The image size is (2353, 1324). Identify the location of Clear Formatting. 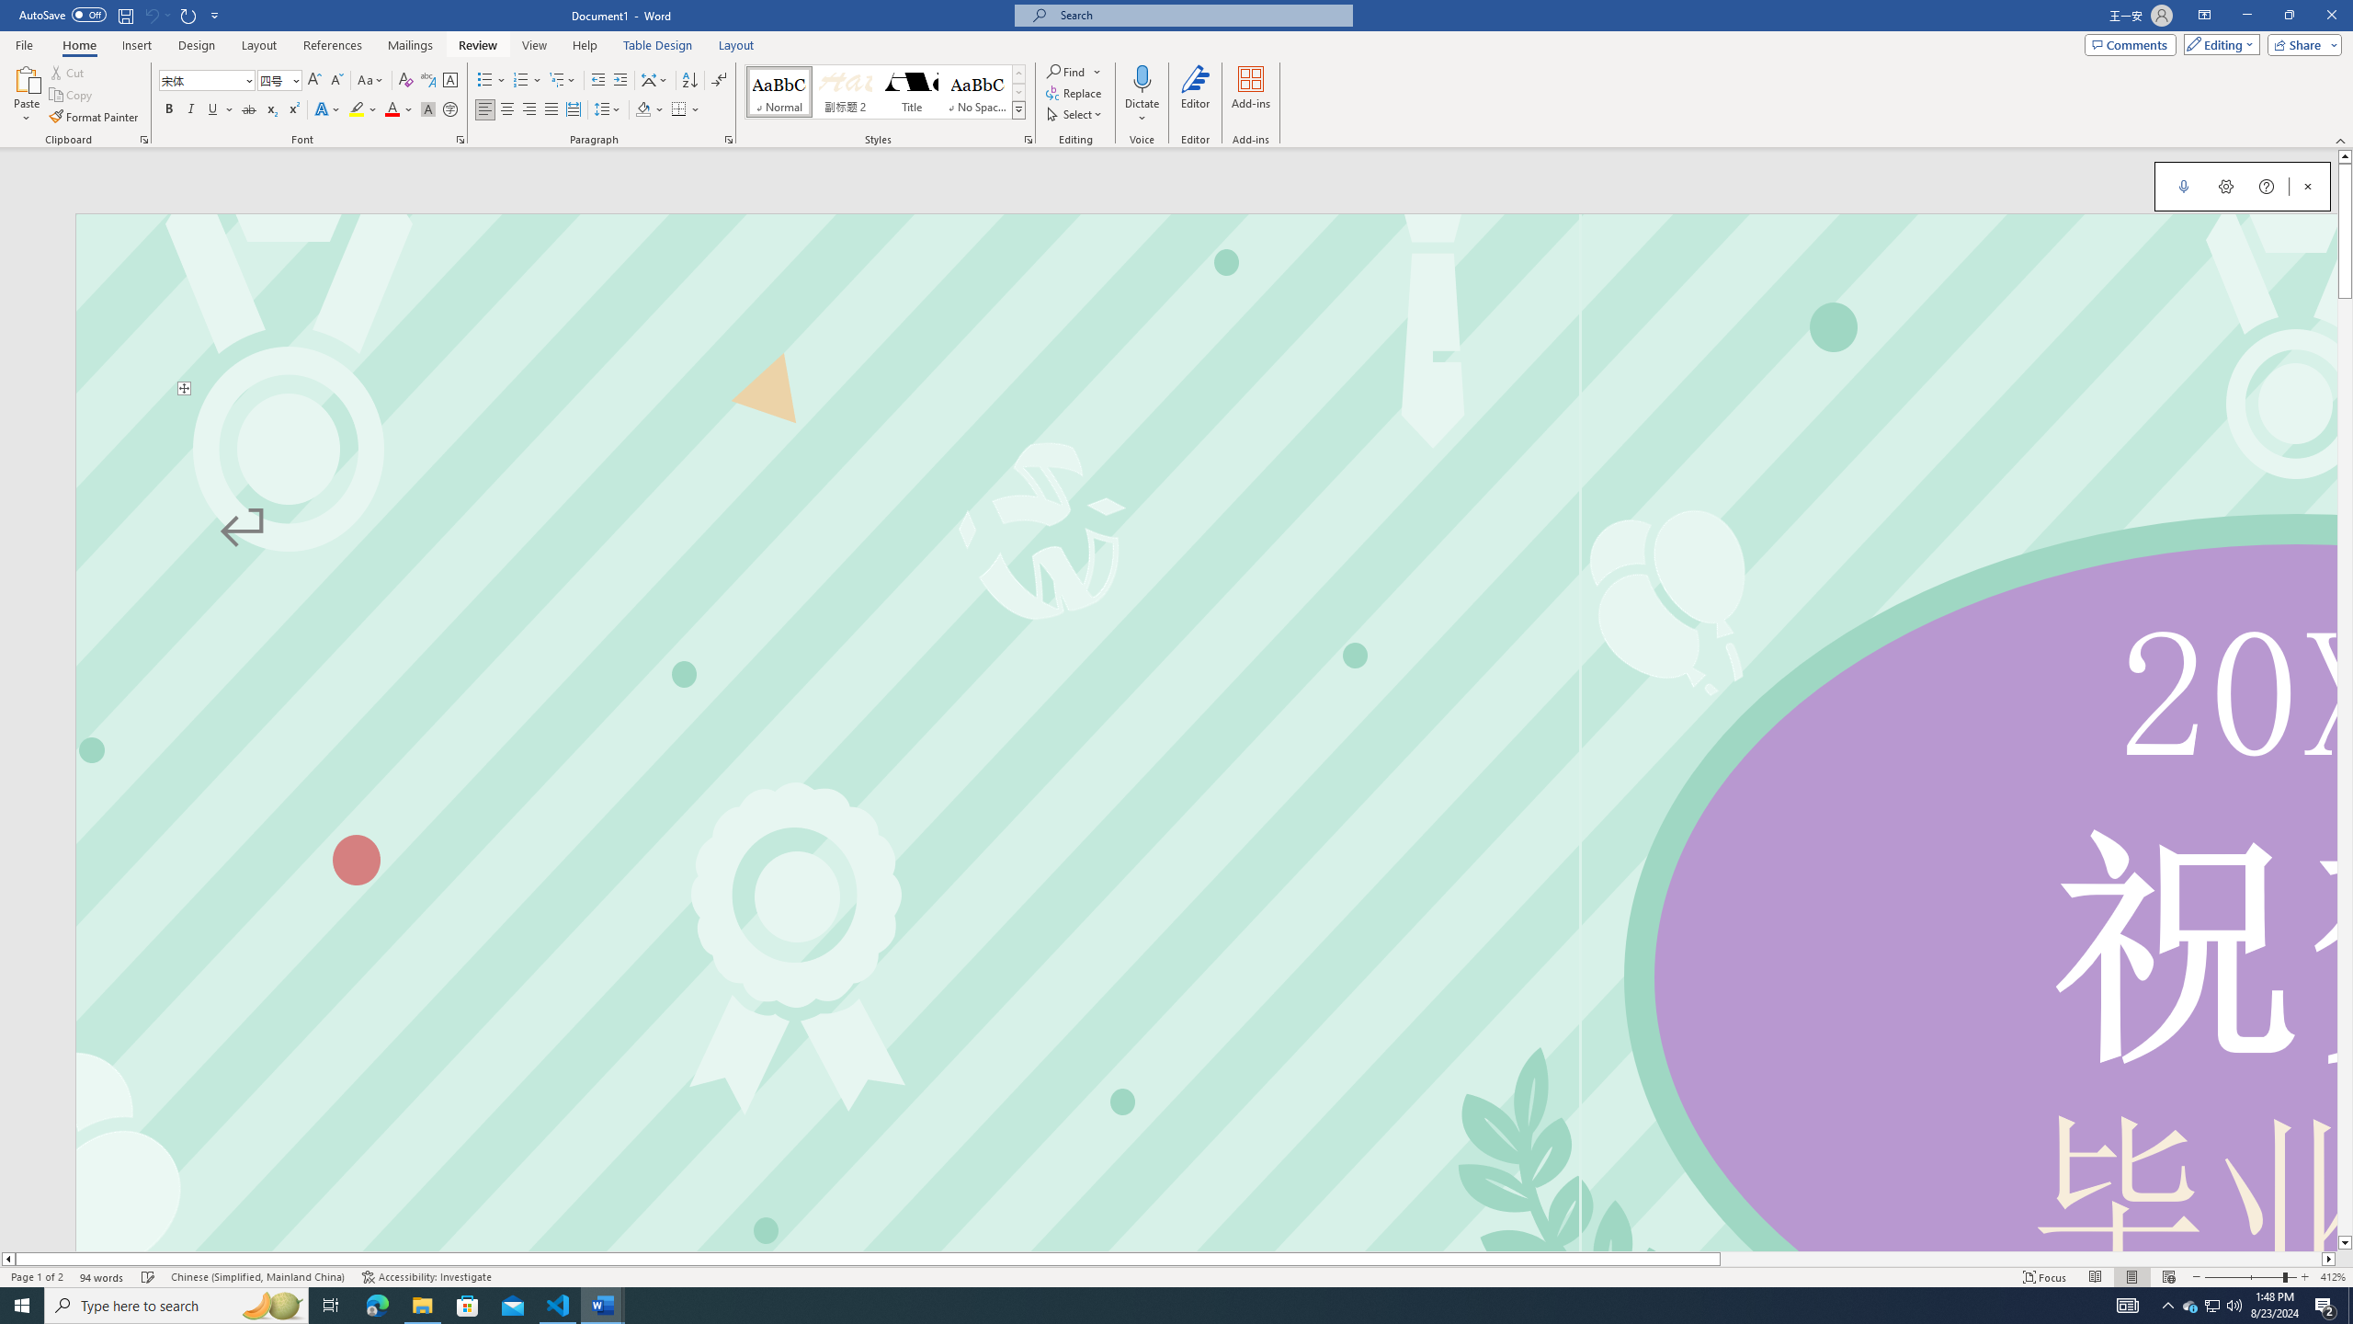
(406, 81).